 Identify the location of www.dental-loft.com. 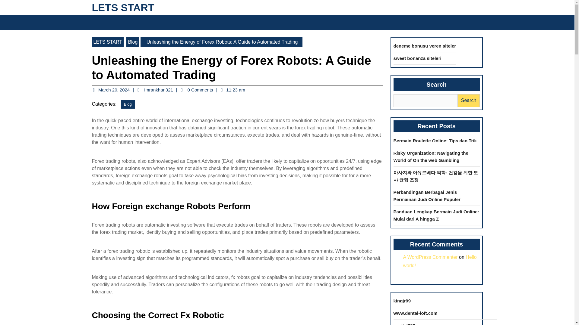
(415, 313).